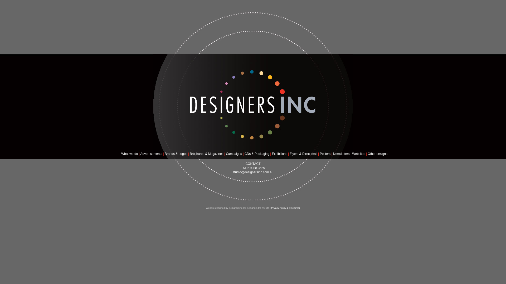 The image size is (506, 284). What do you see at coordinates (130, 154) in the screenshot?
I see `What we do` at bounding box center [130, 154].